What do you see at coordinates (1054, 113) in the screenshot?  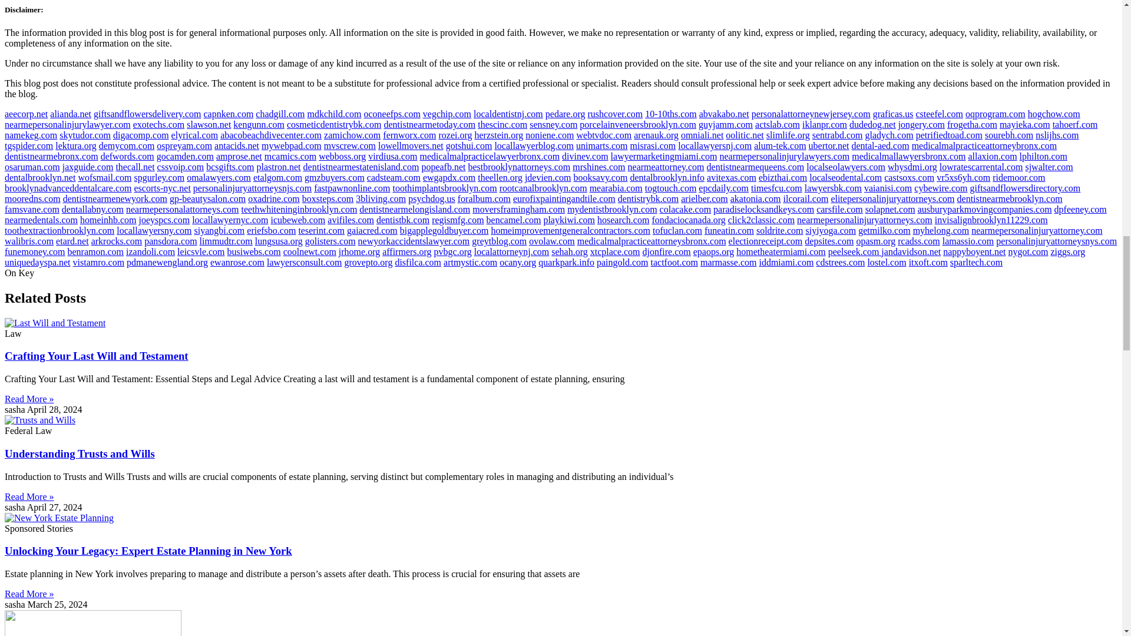 I see `hogchow.com` at bounding box center [1054, 113].